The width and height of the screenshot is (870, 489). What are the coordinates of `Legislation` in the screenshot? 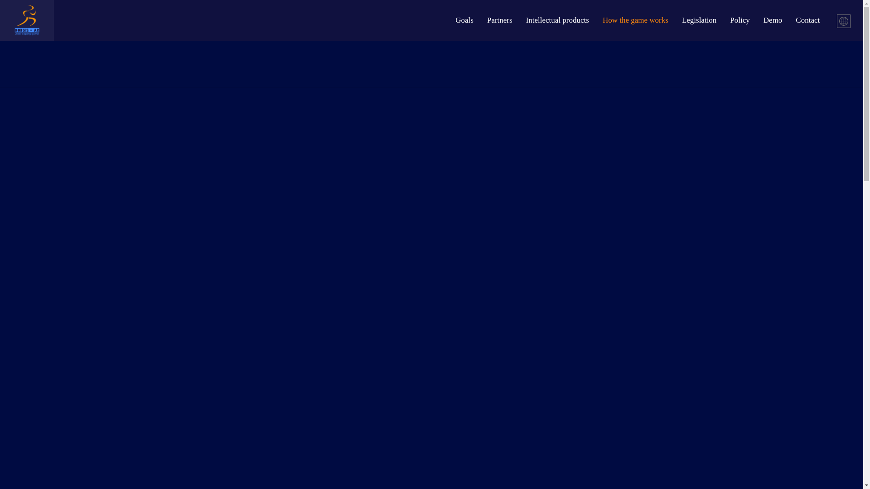 It's located at (706, 20).